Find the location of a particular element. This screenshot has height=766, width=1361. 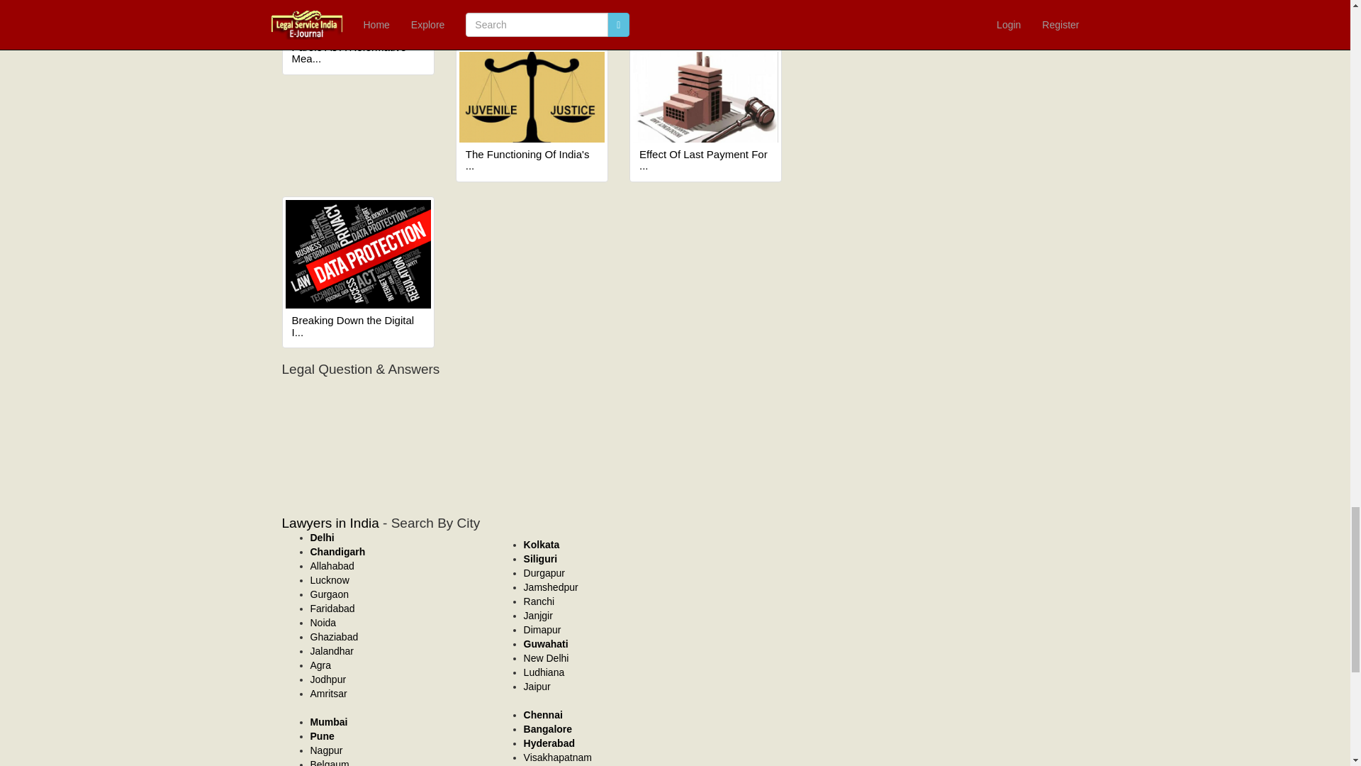

Breaking Down the Digital I... is located at coordinates (359, 326).